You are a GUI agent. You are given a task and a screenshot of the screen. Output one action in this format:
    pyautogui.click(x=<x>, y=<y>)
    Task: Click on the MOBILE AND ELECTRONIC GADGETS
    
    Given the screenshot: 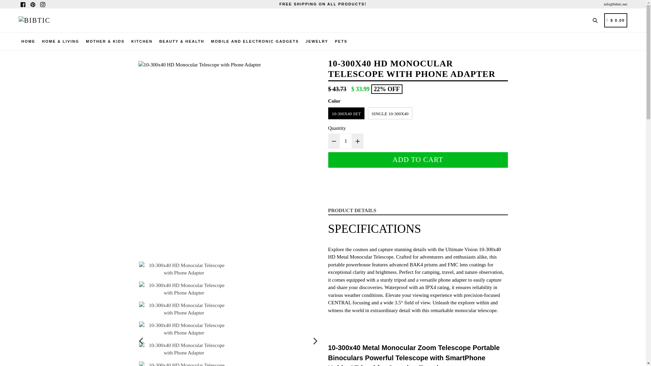 What is the action you would take?
    pyautogui.click(x=255, y=41)
    